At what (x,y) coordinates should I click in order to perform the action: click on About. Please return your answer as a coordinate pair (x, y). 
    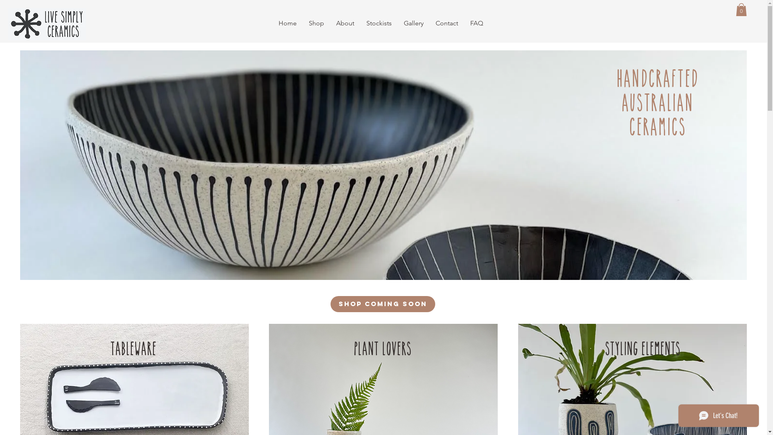
    Looking at the image, I should click on (345, 23).